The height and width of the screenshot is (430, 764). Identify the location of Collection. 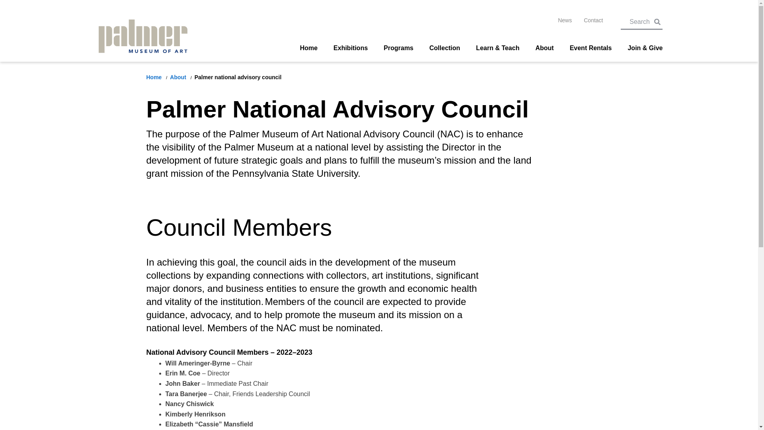
(444, 48).